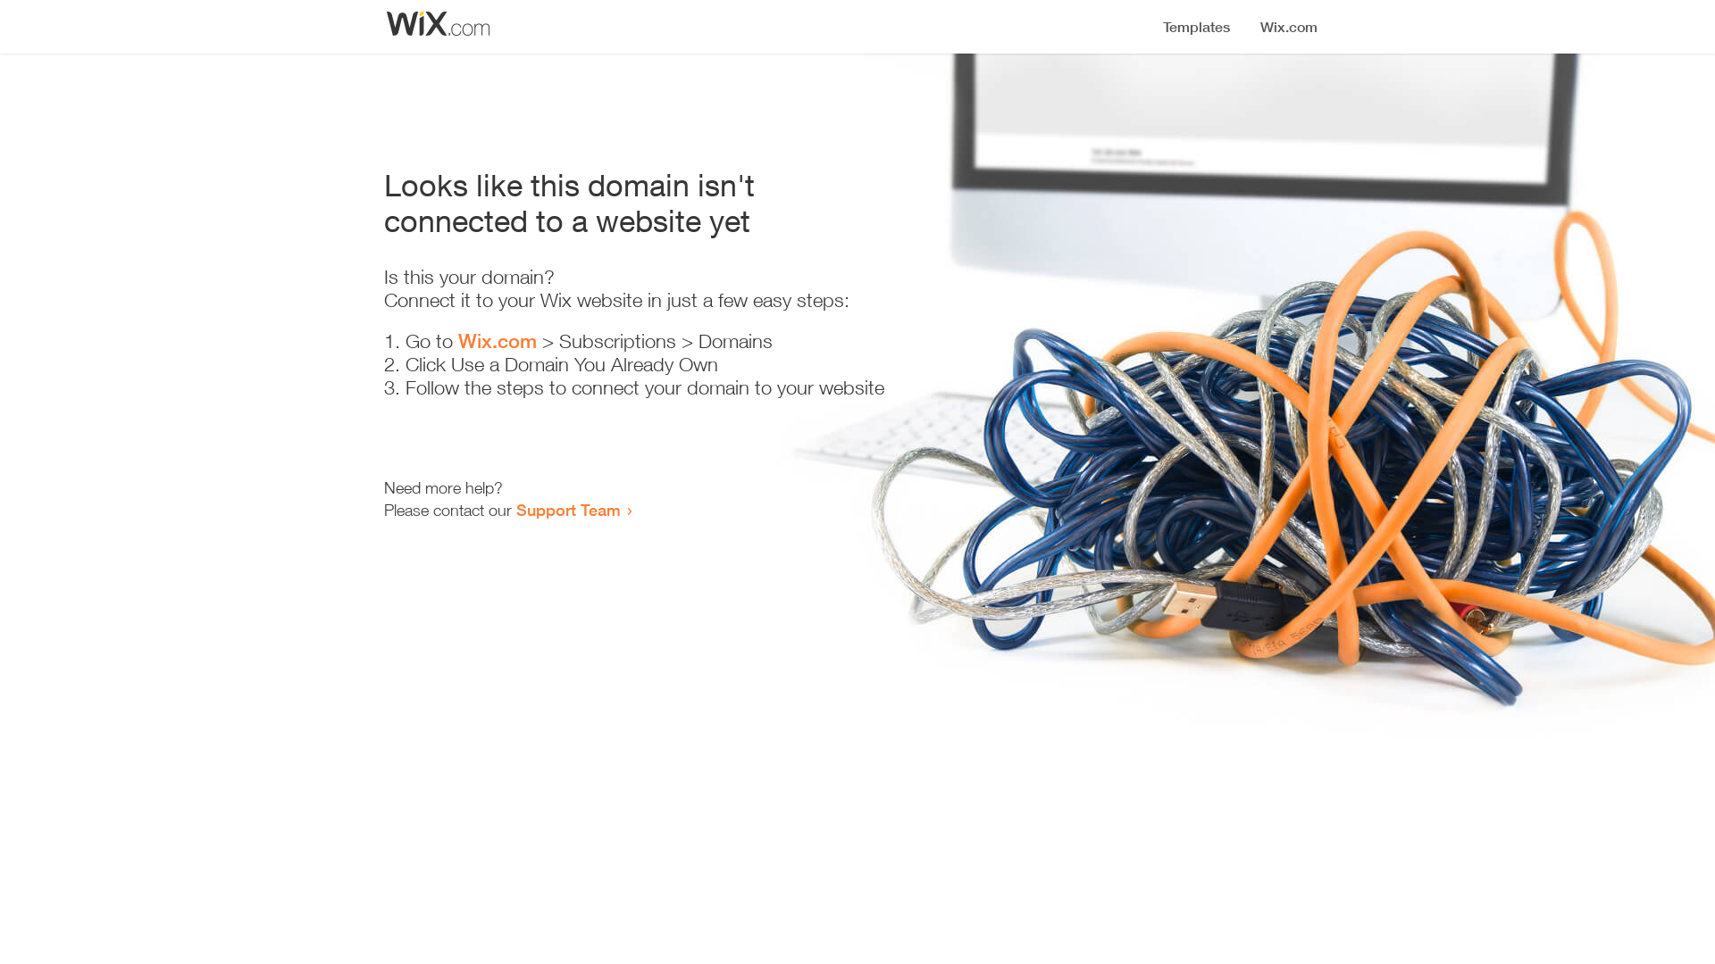  What do you see at coordinates (498, 341) in the screenshot?
I see `Wix.com` at bounding box center [498, 341].